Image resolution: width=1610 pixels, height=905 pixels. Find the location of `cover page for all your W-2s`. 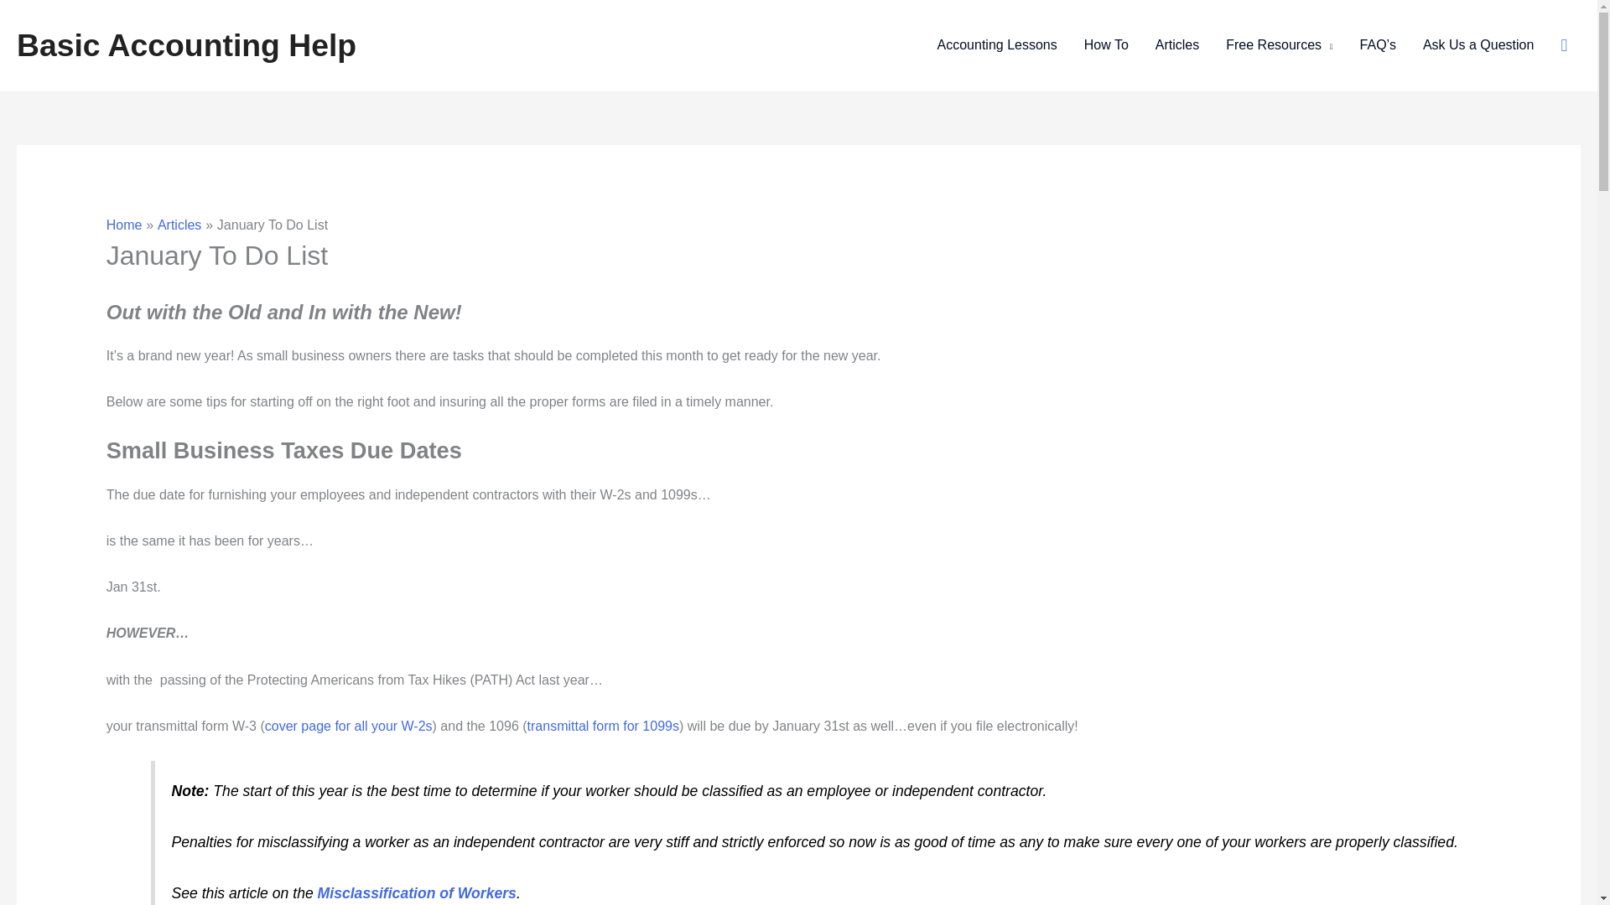

cover page for all your W-2s is located at coordinates (349, 726).